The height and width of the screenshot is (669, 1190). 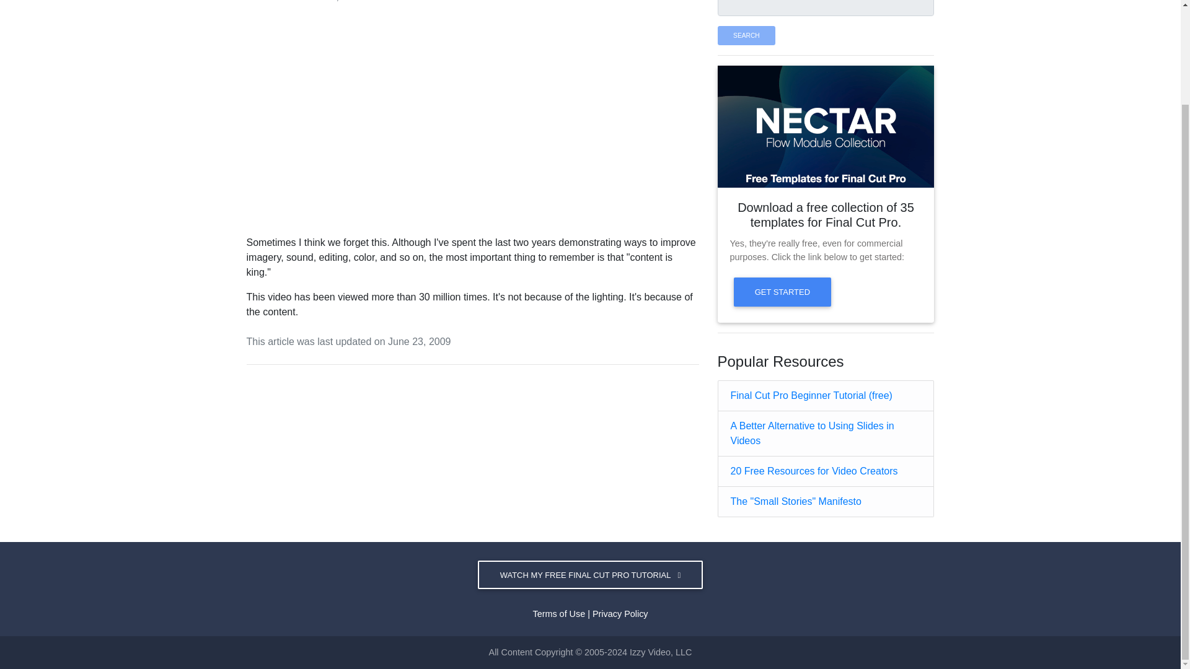 I want to click on Search, so click(x=746, y=36).